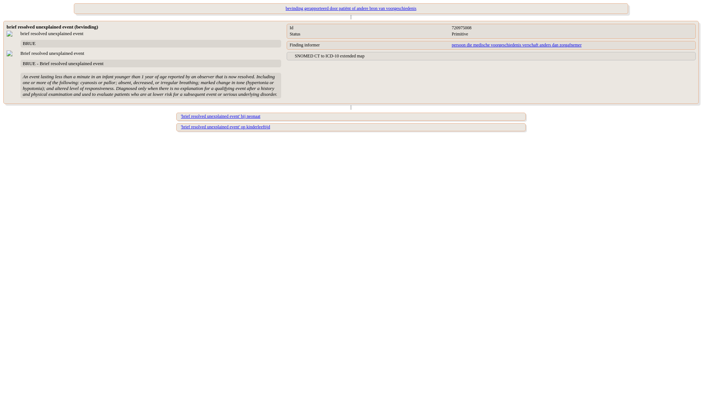 The height and width of the screenshot is (395, 702). Describe the element at coordinates (151, 44) in the screenshot. I see `Synonyms` at that location.